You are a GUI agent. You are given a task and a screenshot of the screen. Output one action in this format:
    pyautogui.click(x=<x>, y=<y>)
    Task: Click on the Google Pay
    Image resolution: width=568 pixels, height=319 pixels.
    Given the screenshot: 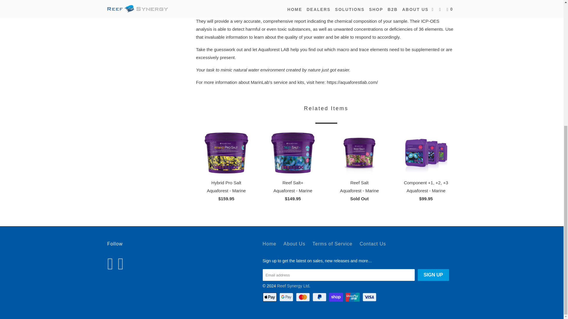 What is the action you would take?
    pyautogui.click(x=287, y=297)
    